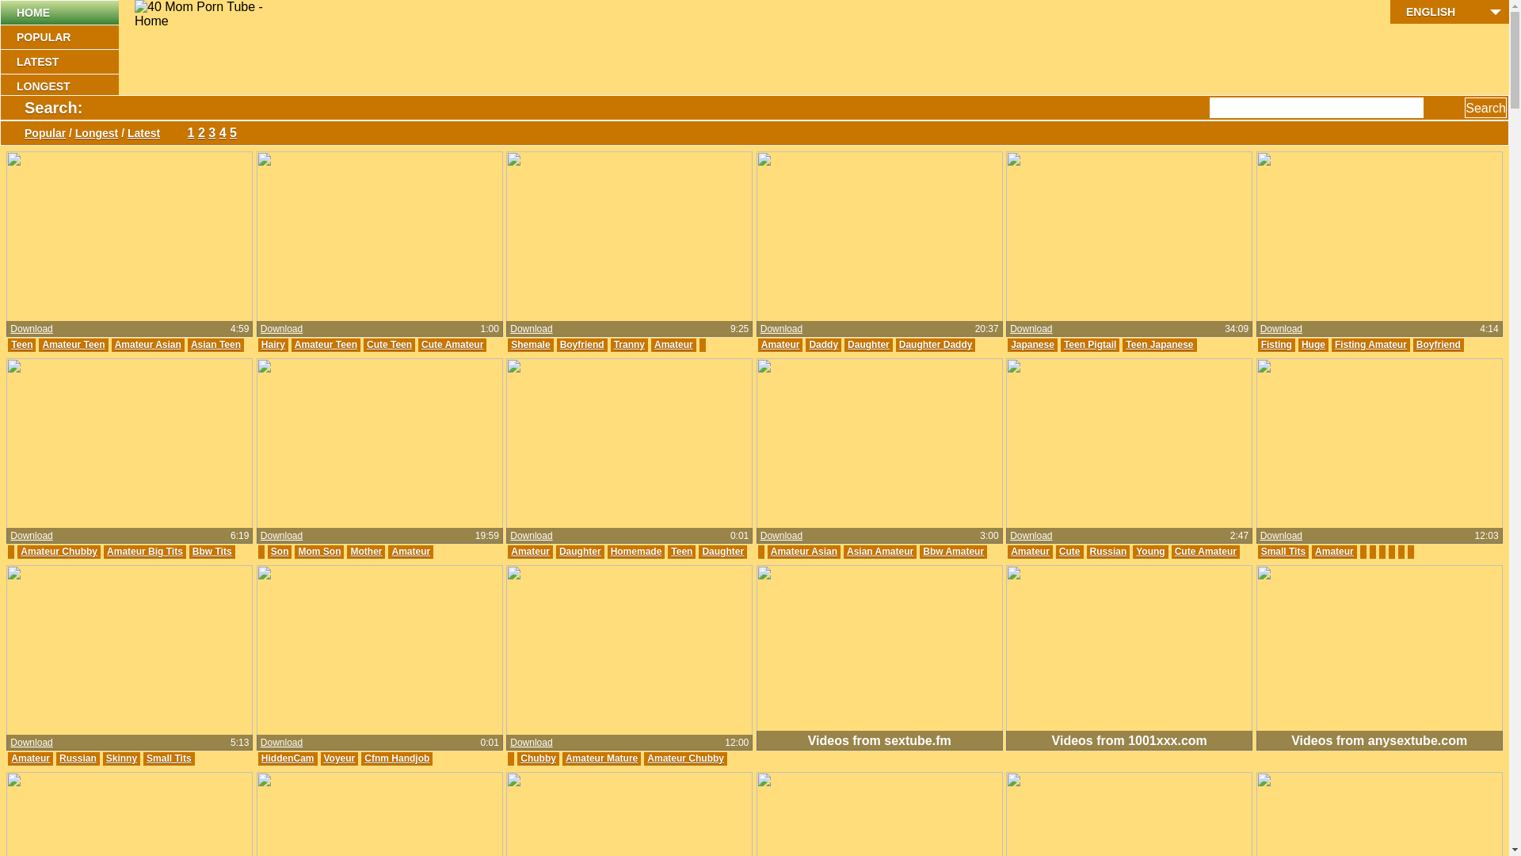 Image resolution: width=1521 pixels, height=856 pixels. Describe the element at coordinates (1208, 379) in the screenshot. I see `Pigtail Teen` at that location.